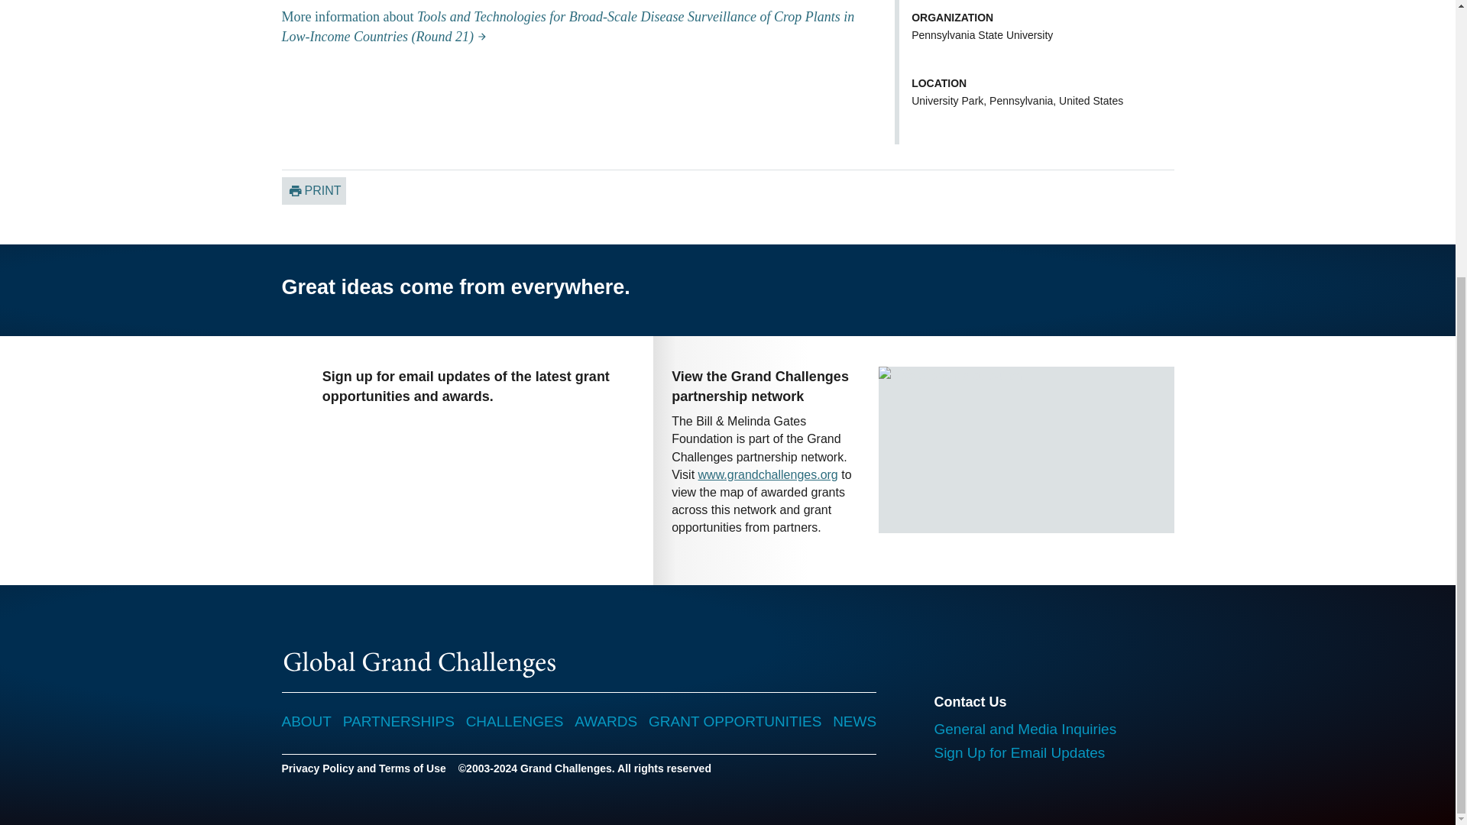 Image resolution: width=1467 pixels, height=825 pixels. What do you see at coordinates (1018, 752) in the screenshot?
I see `Sign Up for Email Updates` at bounding box center [1018, 752].